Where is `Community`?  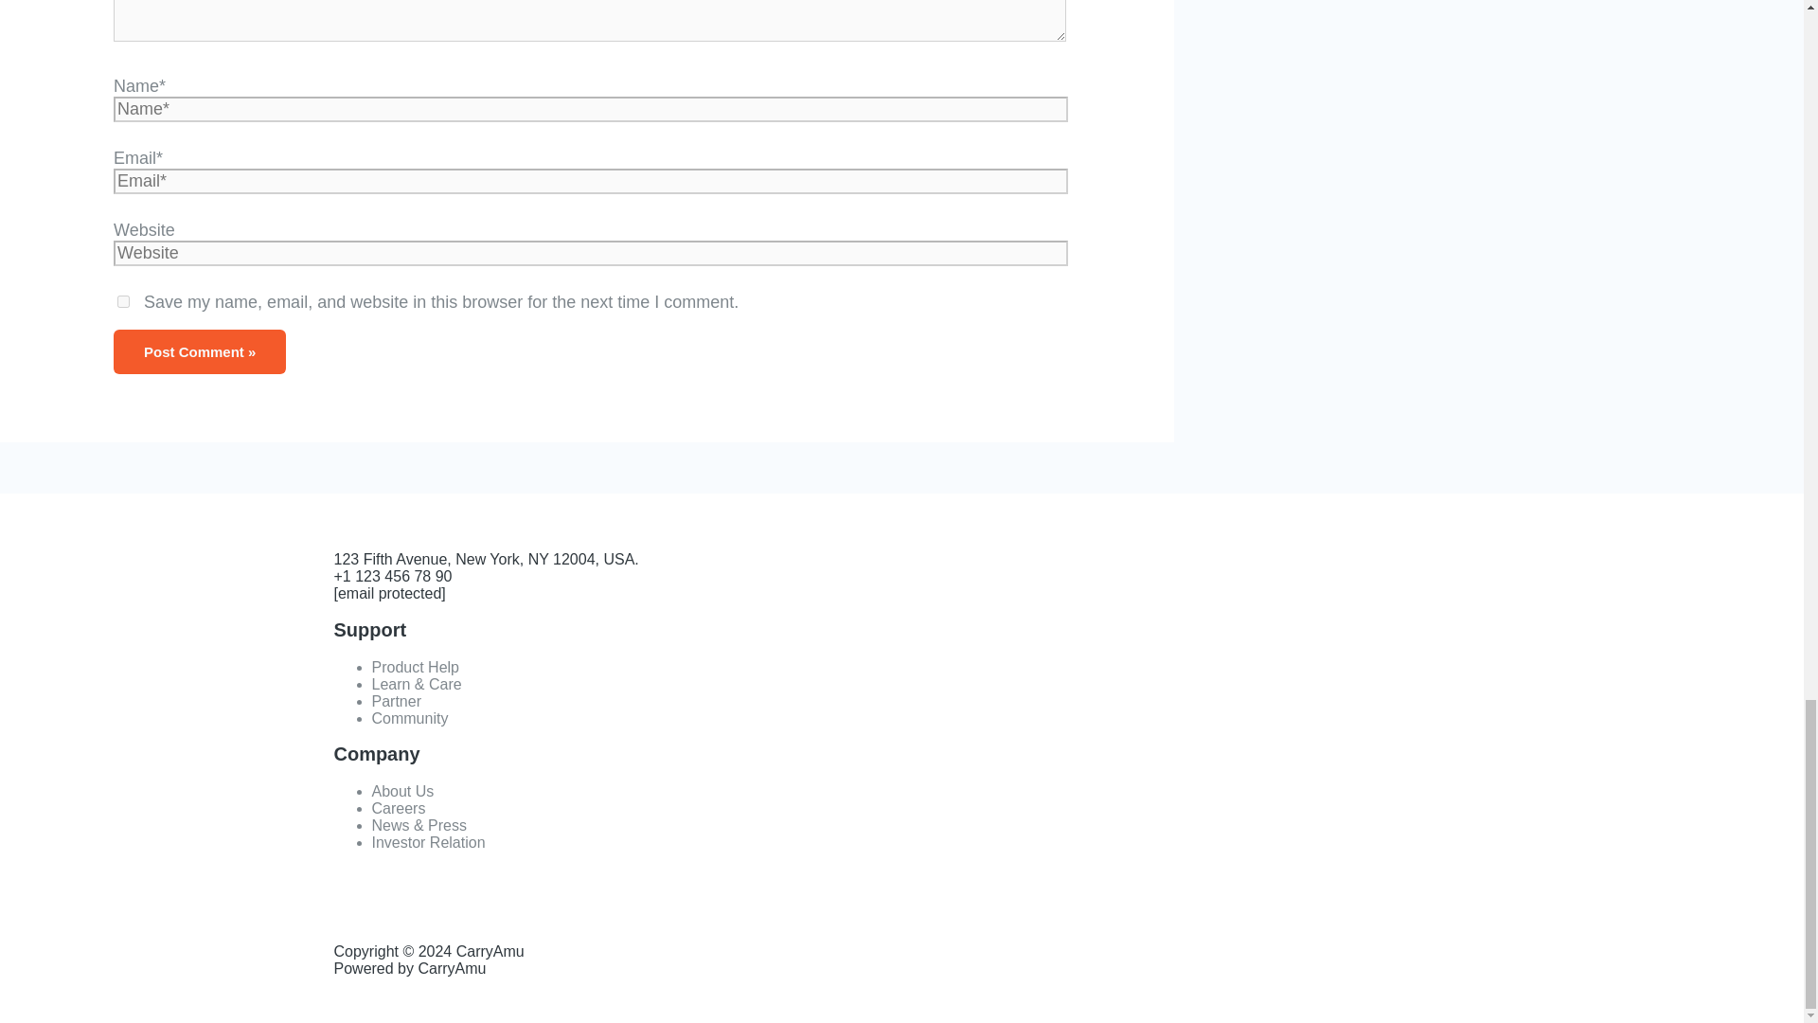
Community is located at coordinates (409, 718).